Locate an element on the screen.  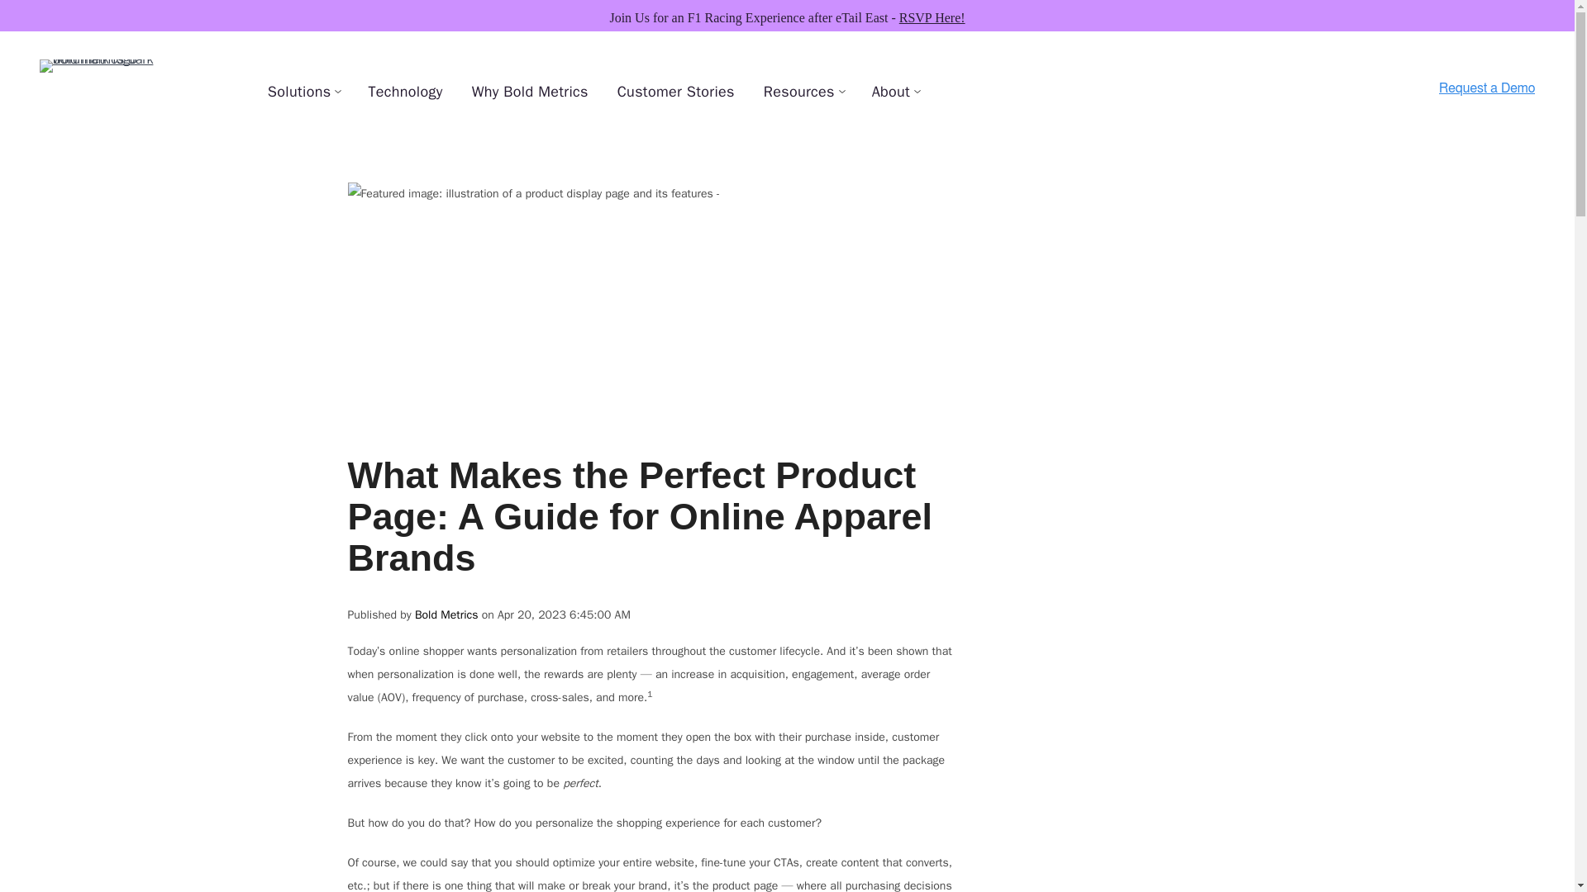
Technology is located at coordinates (405, 91).